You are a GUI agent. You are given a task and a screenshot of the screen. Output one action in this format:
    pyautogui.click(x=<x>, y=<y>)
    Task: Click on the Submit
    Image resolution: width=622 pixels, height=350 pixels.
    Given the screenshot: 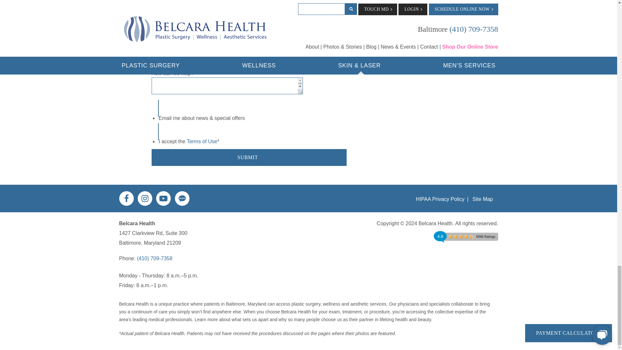 What is the action you would take?
    pyautogui.click(x=249, y=157)
    